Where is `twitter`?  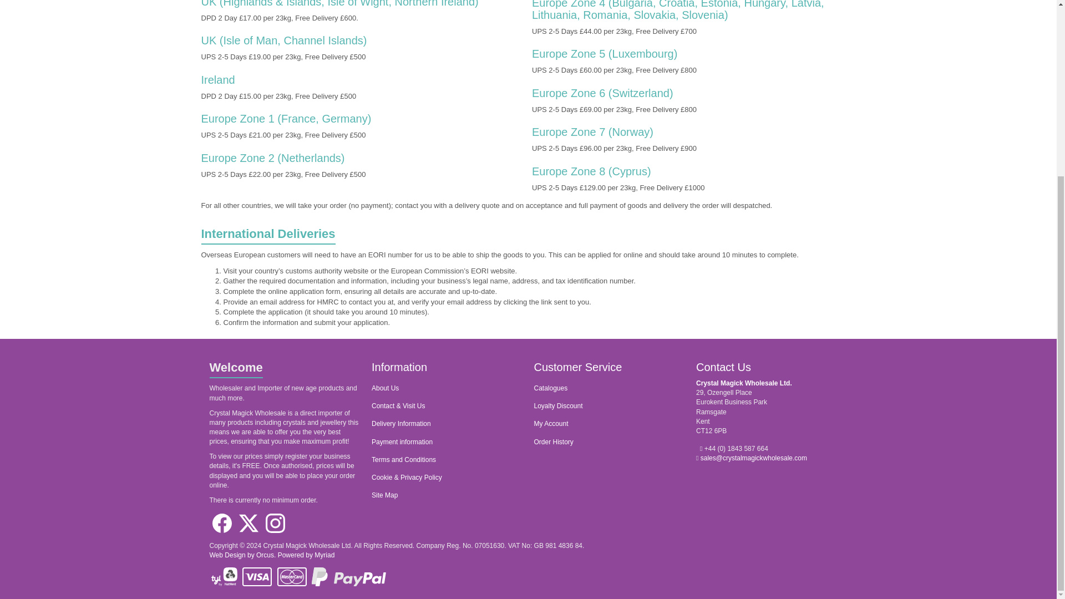 twitter is located at coordinates (248, 523).